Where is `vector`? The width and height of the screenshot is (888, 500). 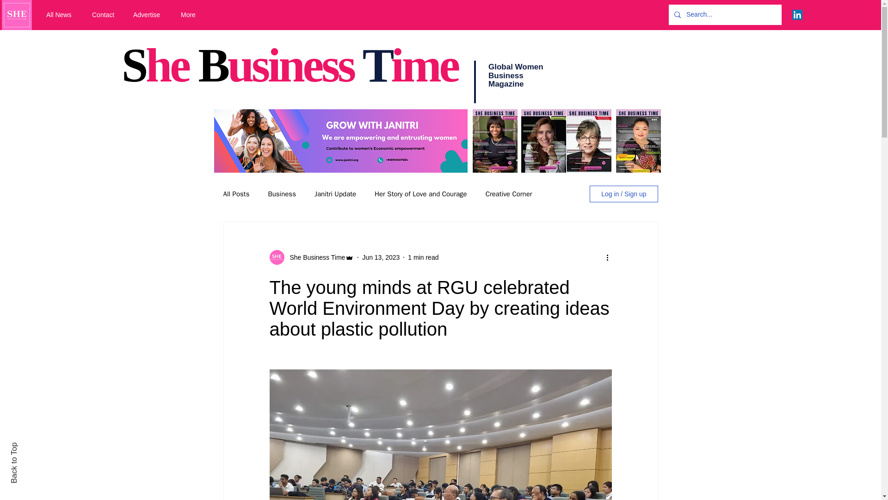 vector is located at coordinates (17, 15).